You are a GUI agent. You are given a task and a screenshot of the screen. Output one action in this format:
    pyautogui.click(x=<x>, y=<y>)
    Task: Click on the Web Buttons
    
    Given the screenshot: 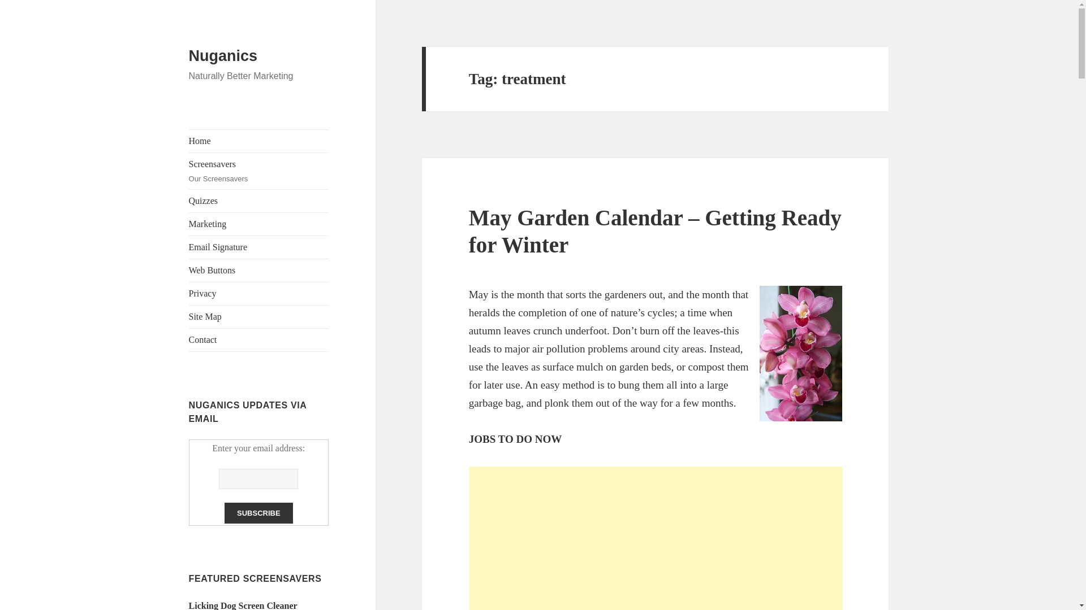 What is the action you would take?
    pyautogui.click(x=259, y=270)
    